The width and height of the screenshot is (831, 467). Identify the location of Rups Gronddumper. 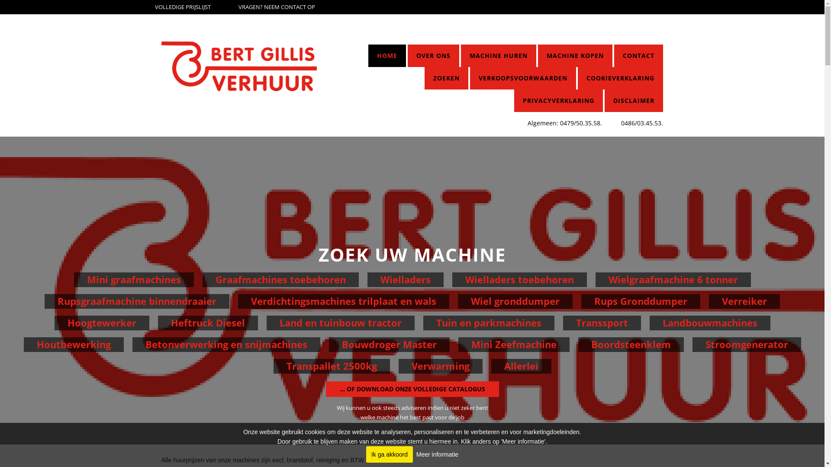
(641, 301).